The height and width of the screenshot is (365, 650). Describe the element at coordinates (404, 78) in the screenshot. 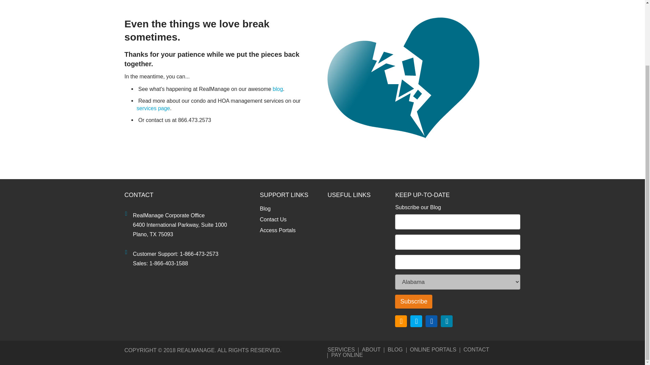

I see `Blue Heart.png` at that location.